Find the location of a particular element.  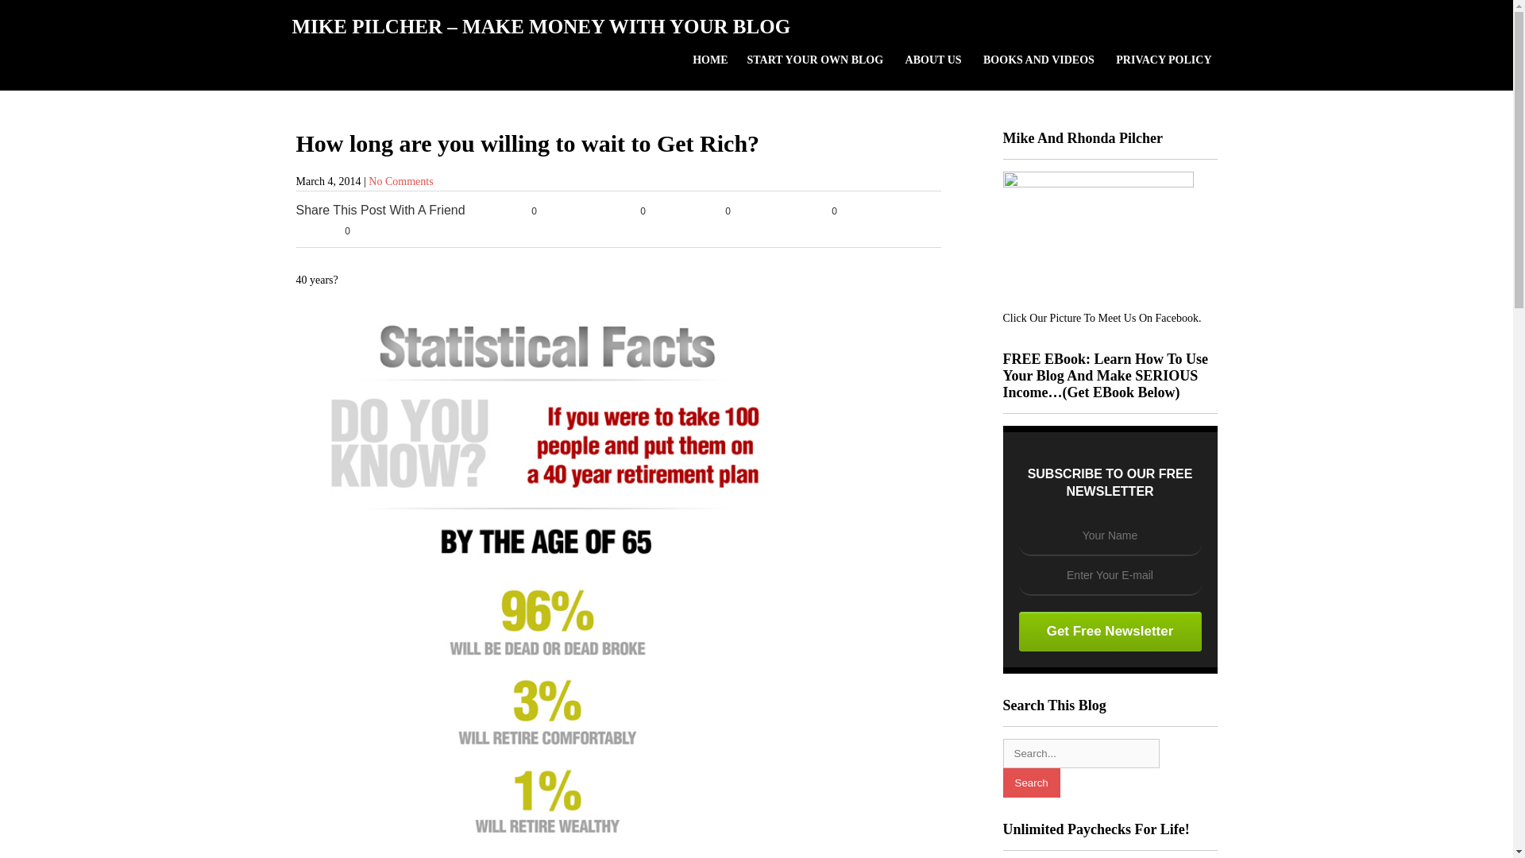

0 is located at coordinates (516, 211).